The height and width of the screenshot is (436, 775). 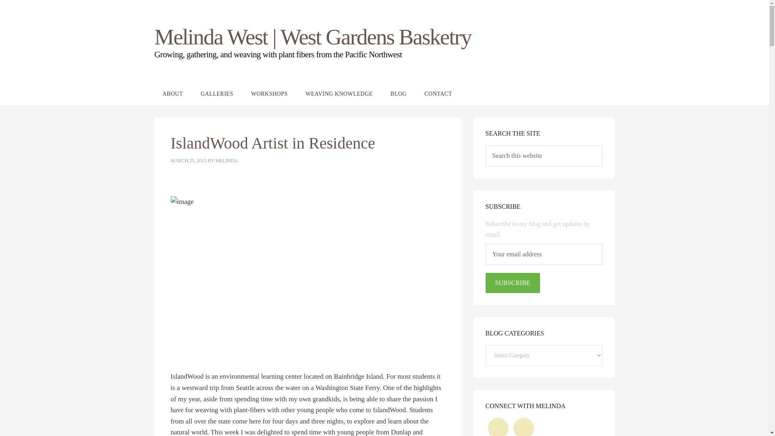 What do you see at coordinates (216, 94) in the screenshot?
I see `GALLERIES` at bounding box center [216, 94].